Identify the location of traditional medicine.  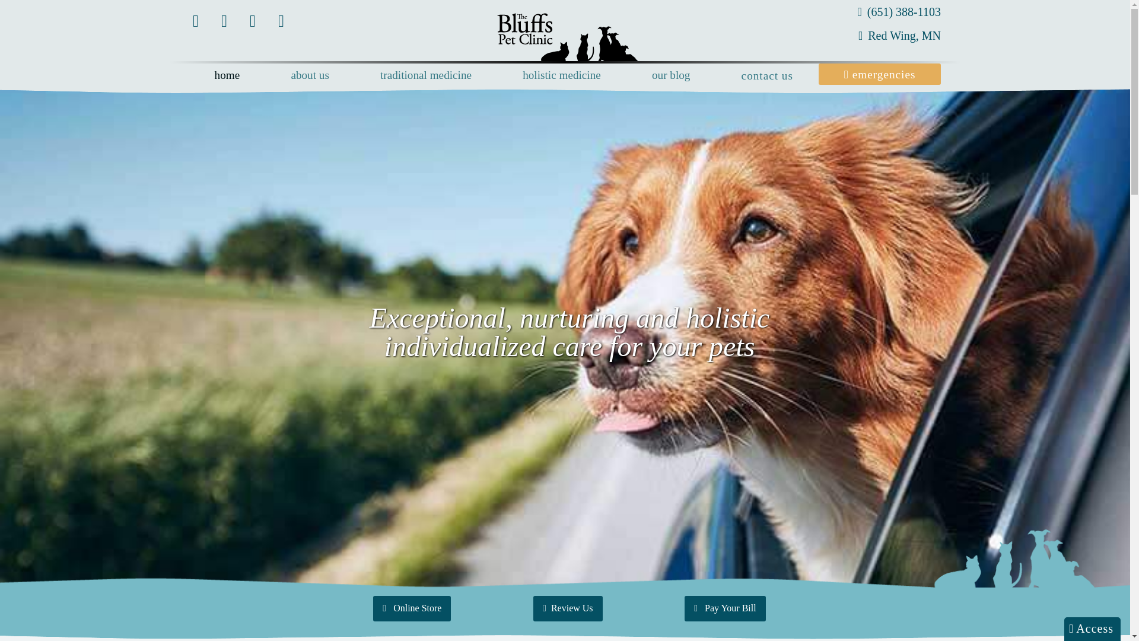
(425, 75).